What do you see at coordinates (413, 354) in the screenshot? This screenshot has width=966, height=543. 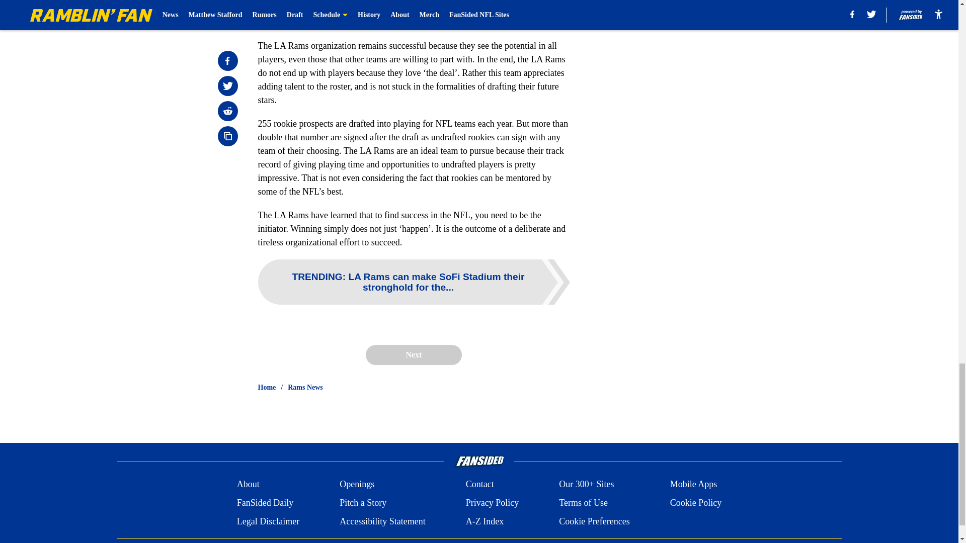 I see `Next` at bounding box center [413, 354].